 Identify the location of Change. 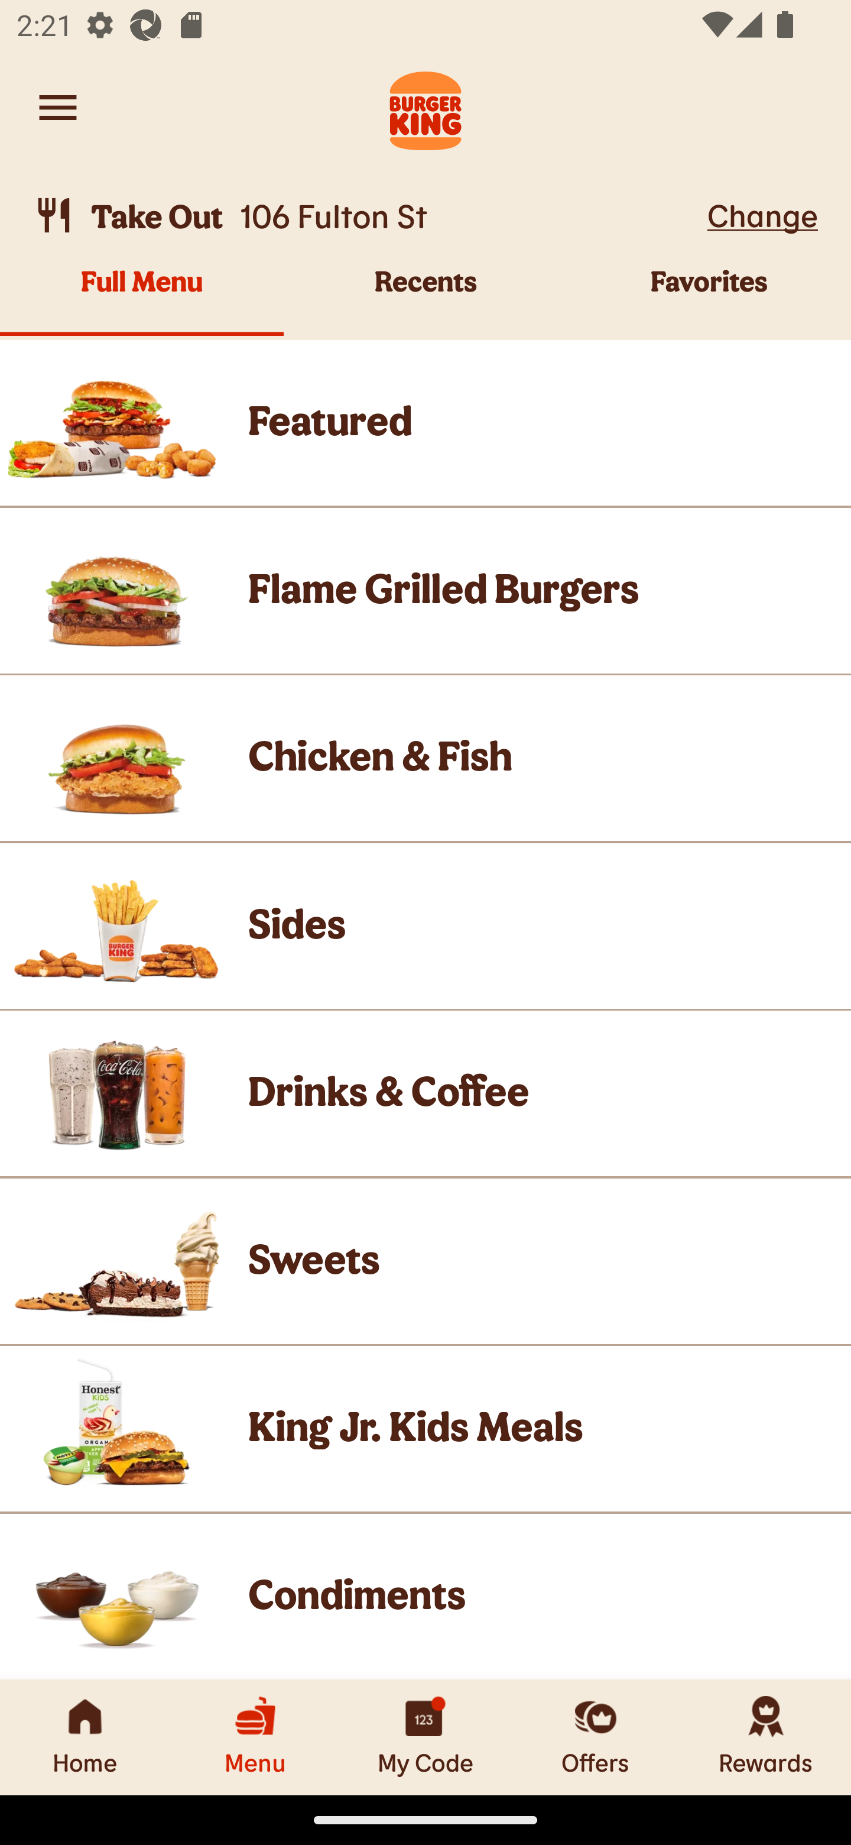
(762, 215).